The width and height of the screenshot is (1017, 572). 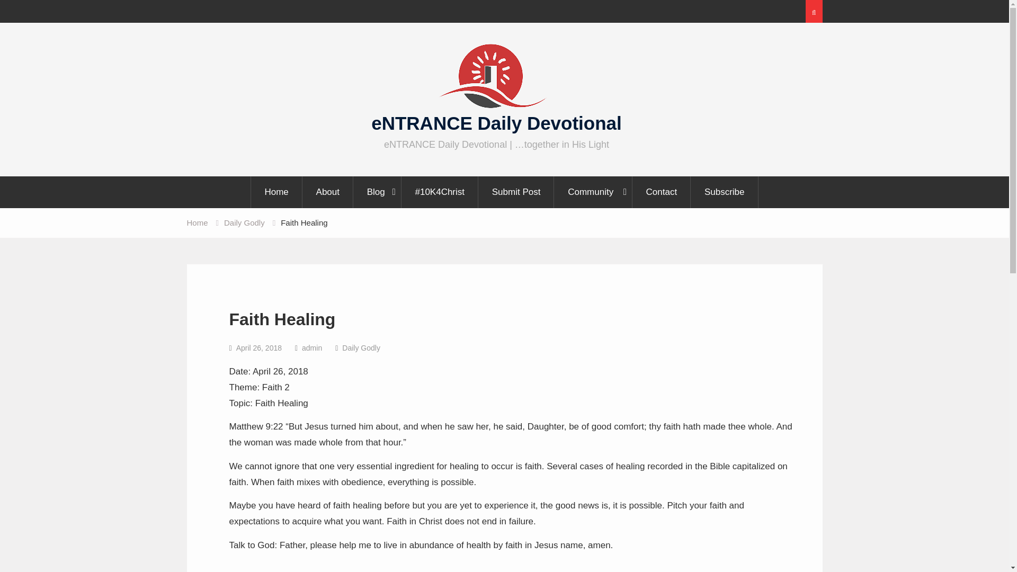 What do you see at coordinates (516, 192) in the screenshot?
I see `Submit Post` at bounding box center [516, 192].